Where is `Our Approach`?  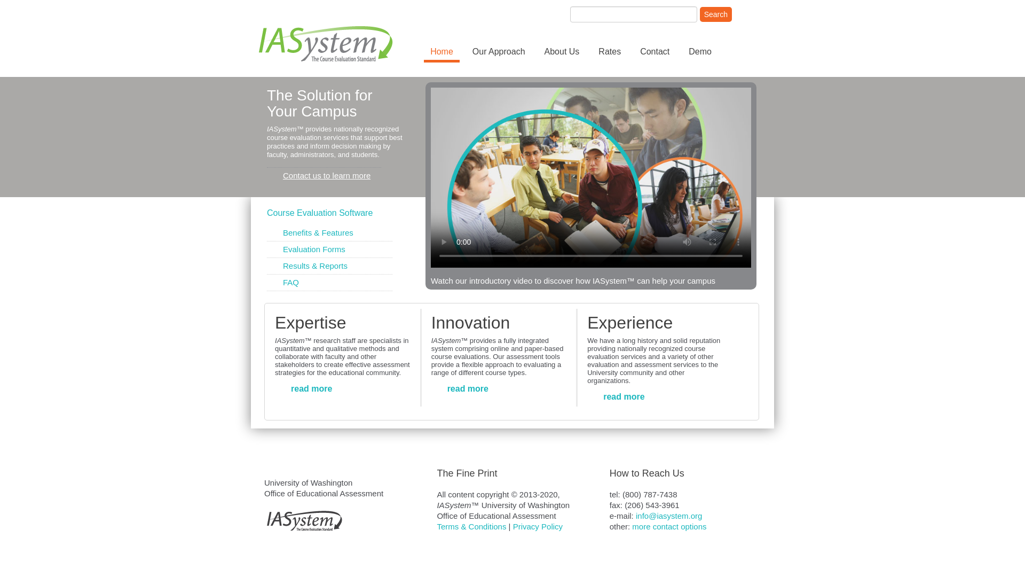 Our Approach is located at coordinates (499, 52).